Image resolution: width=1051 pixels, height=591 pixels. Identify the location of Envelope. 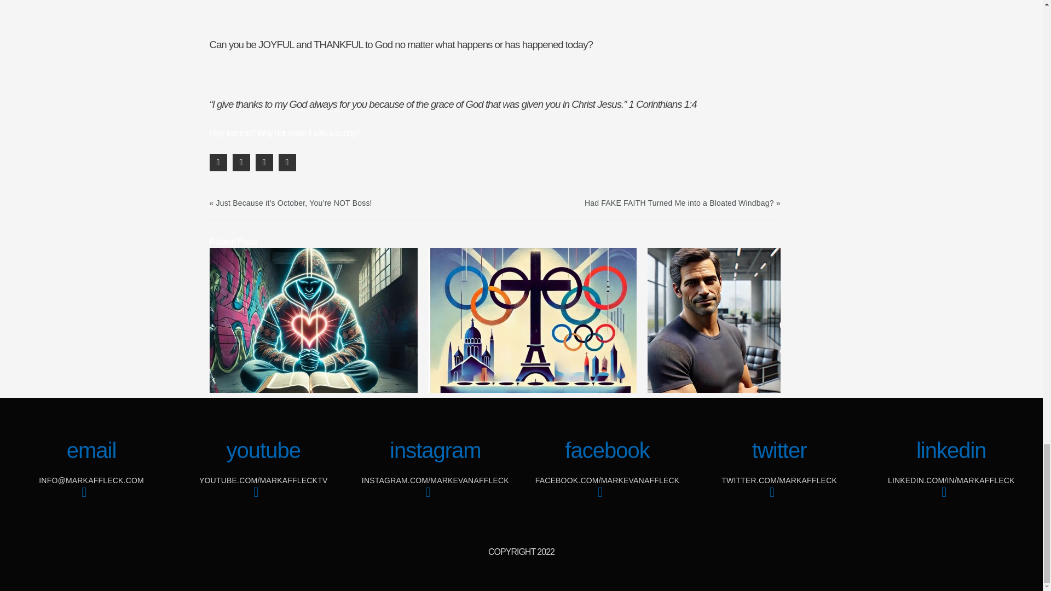
(91, 499).